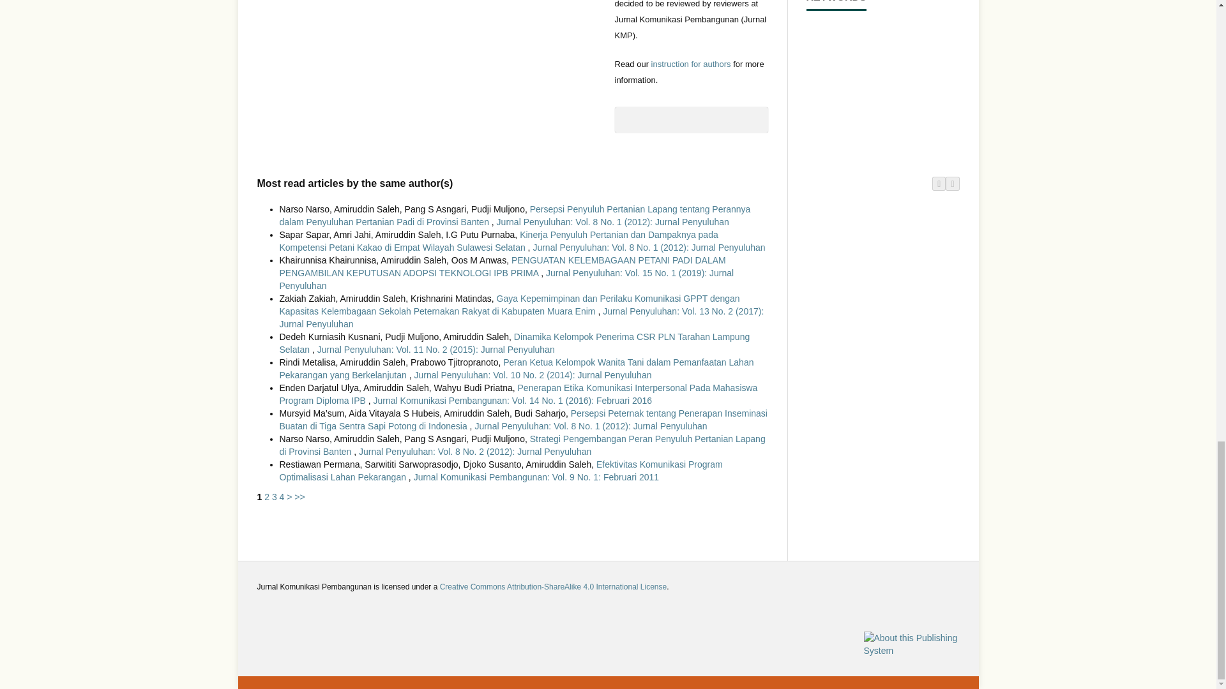 Image resolution: width=1226 pixels, height=689 pixels. What do you see at coordinates (553, 586) in the screenshot?
I see `CC` at bounding box center [553, 586].